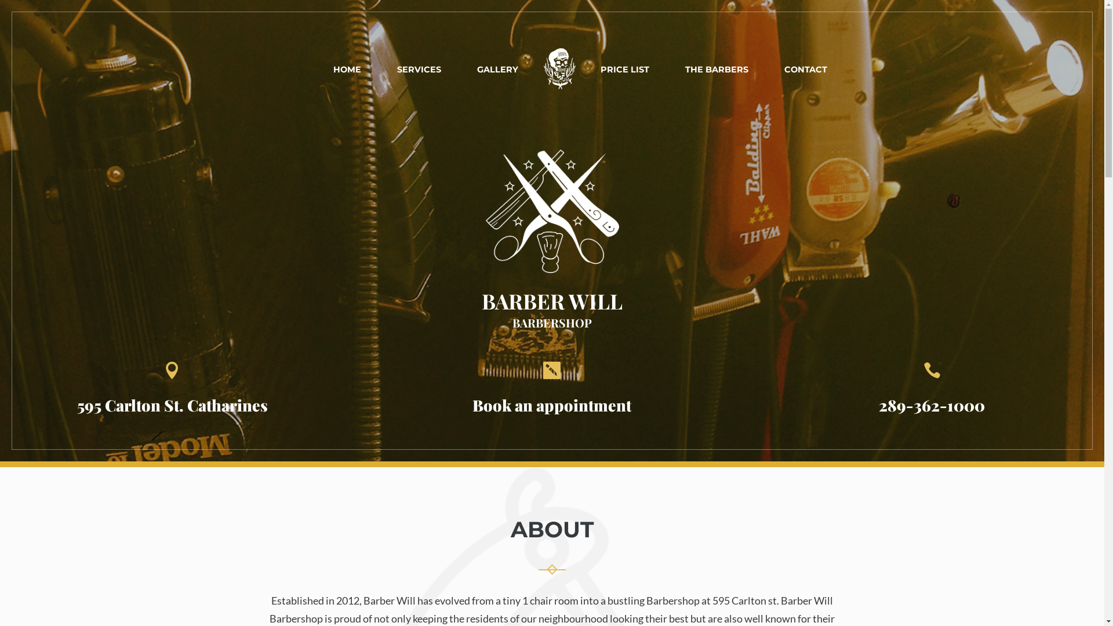  Describe the element at coordinates (716, 70) in the screenshot. I see `THE BARBERS` at that location.